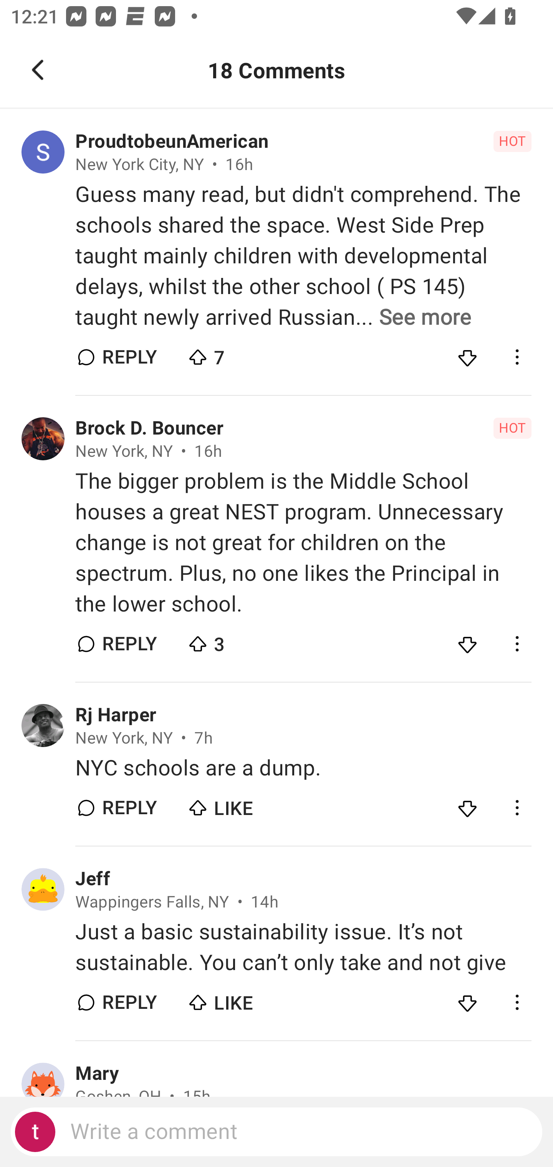  Describe the element at coordinates (239, 640) in the screenshot. I see `3` at that location.